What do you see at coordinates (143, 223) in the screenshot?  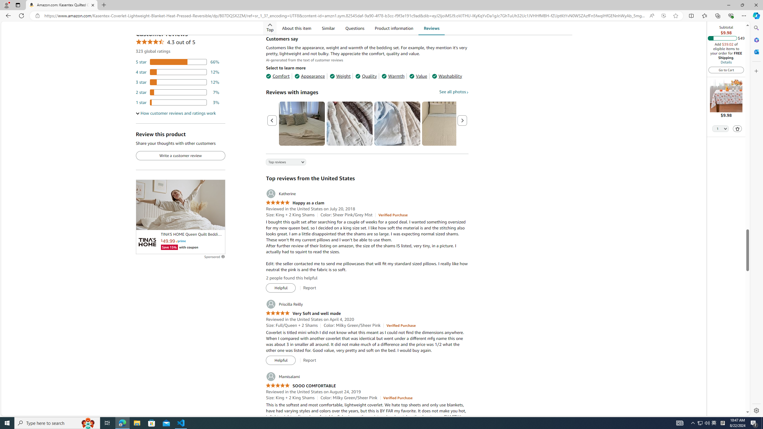 I see `Pause` at bounding box center [143, 223].